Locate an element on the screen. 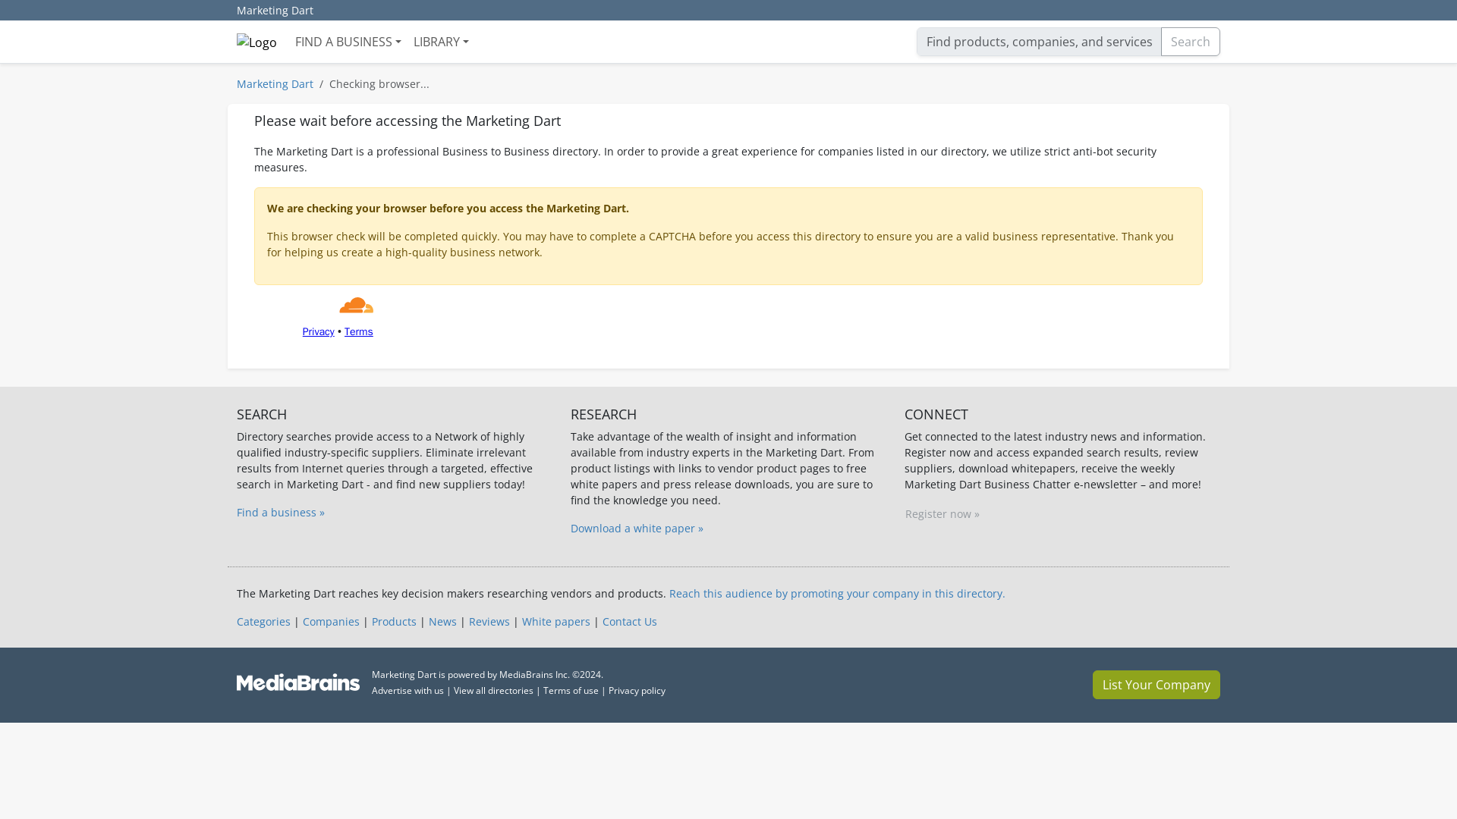  White papers is located at coordinates (555, 622).